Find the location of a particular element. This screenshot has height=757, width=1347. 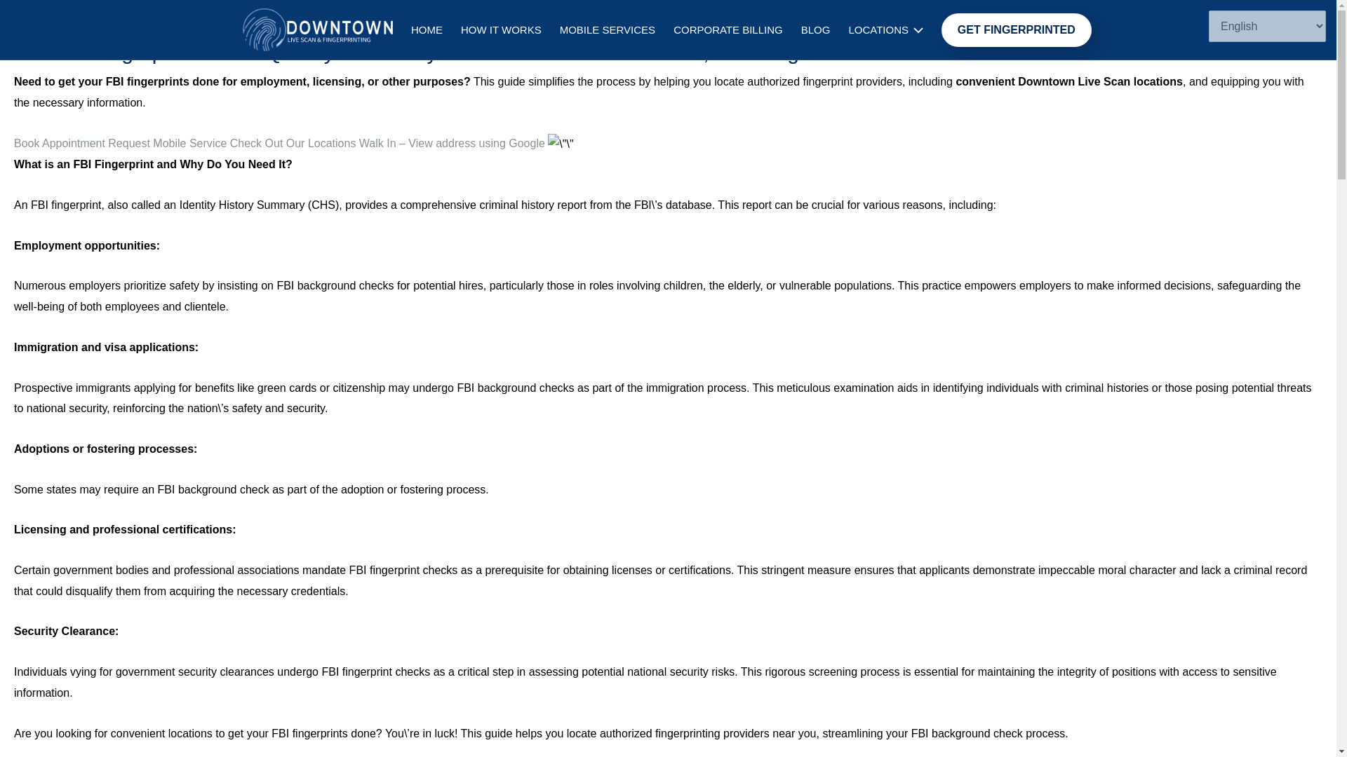

MOBILE SERVICES is located at coordinates (608, 29).